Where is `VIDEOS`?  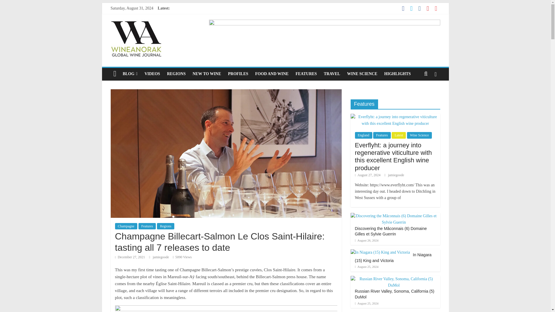 VIDEOS is located at coordinates (152, 74).